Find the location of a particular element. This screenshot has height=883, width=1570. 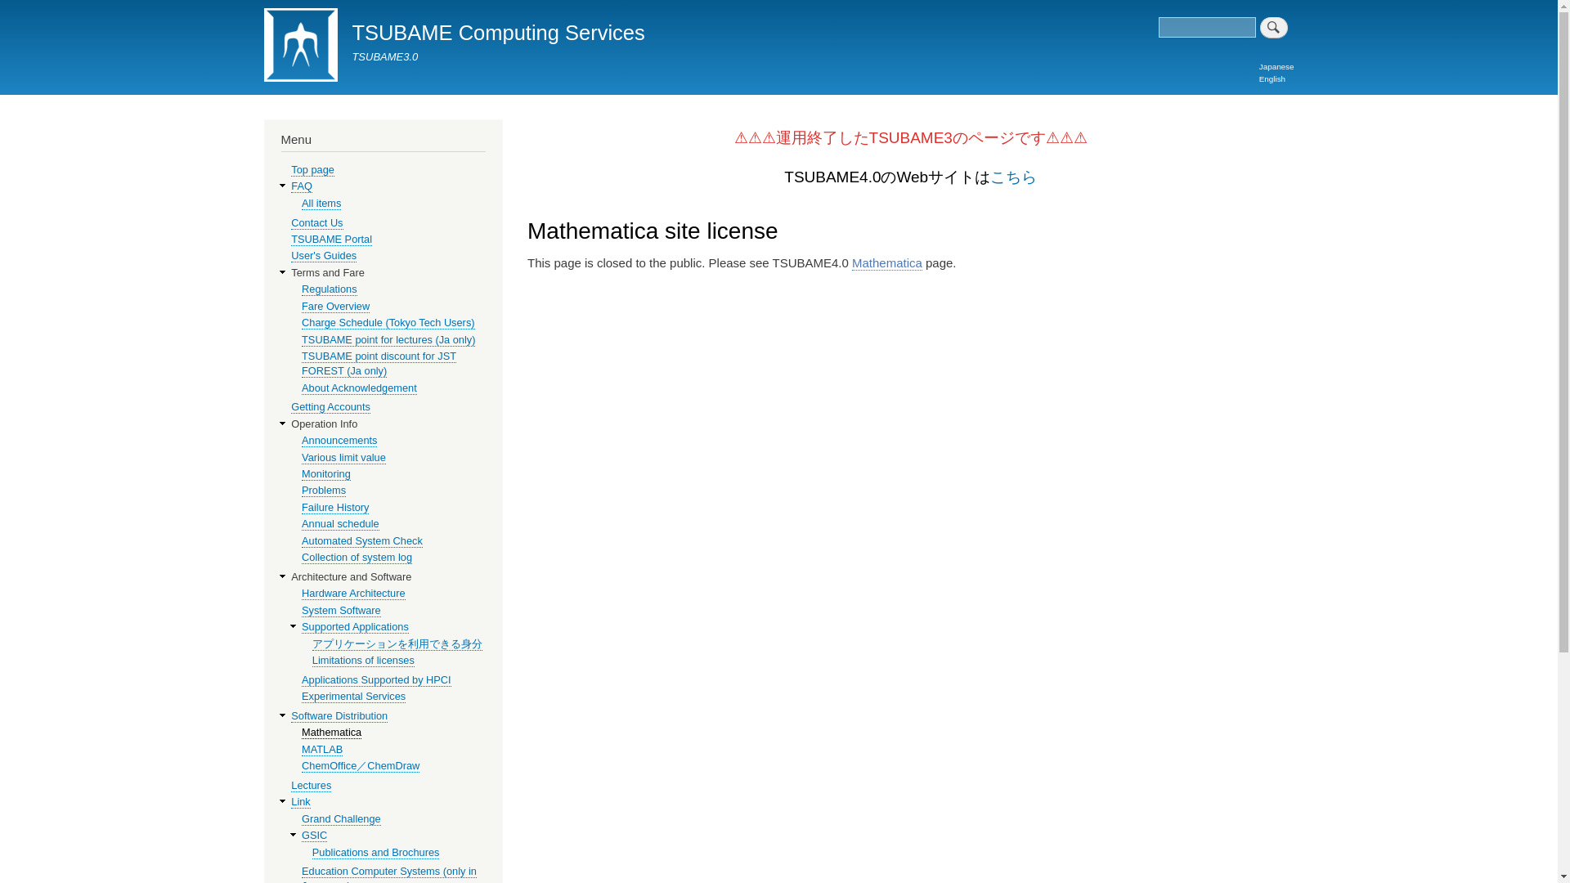

Problems is located at coordinates (323, 491).